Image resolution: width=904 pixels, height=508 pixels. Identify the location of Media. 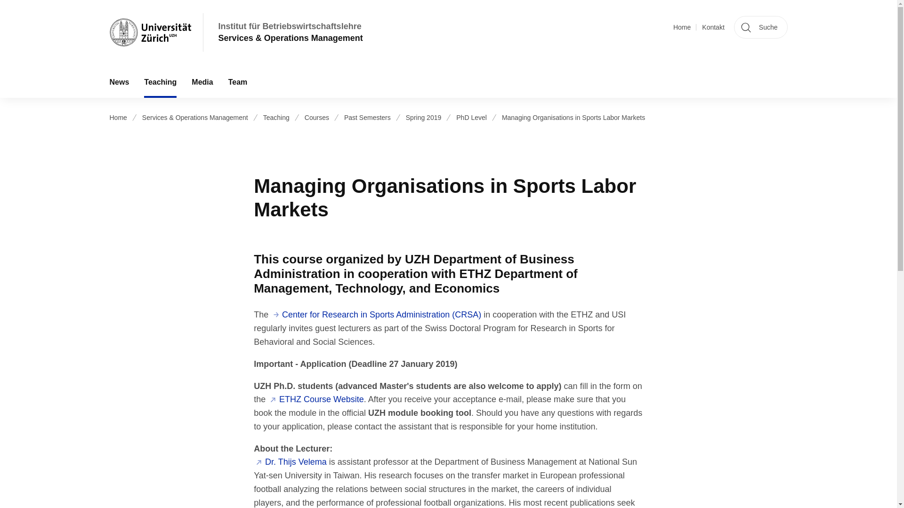
(202, 82).